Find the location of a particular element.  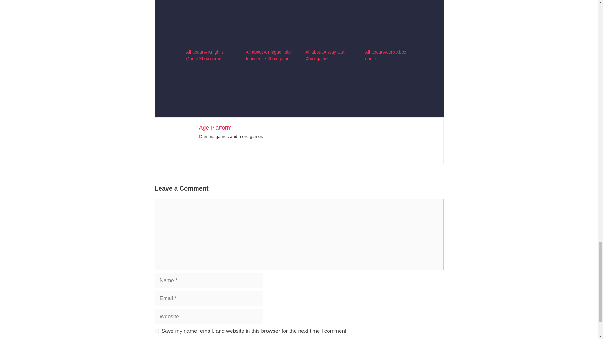

yes is located at coordinates (156, 331).